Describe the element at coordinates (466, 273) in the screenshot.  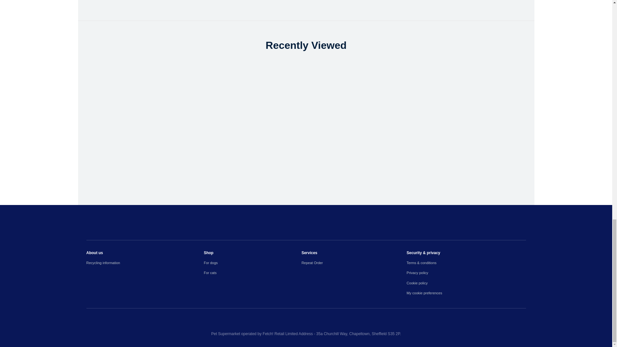
I see `Privacy policy` at that location.